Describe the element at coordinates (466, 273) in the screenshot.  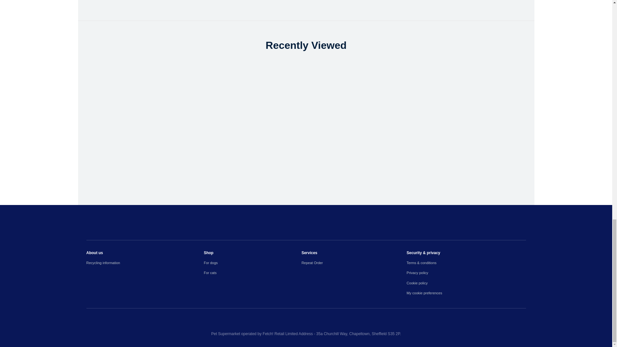
I see `Privacy policy` at that location.